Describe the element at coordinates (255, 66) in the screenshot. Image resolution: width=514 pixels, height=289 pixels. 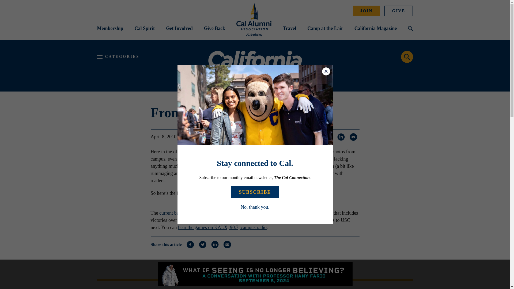
I see `California Magazine Index` at that location.